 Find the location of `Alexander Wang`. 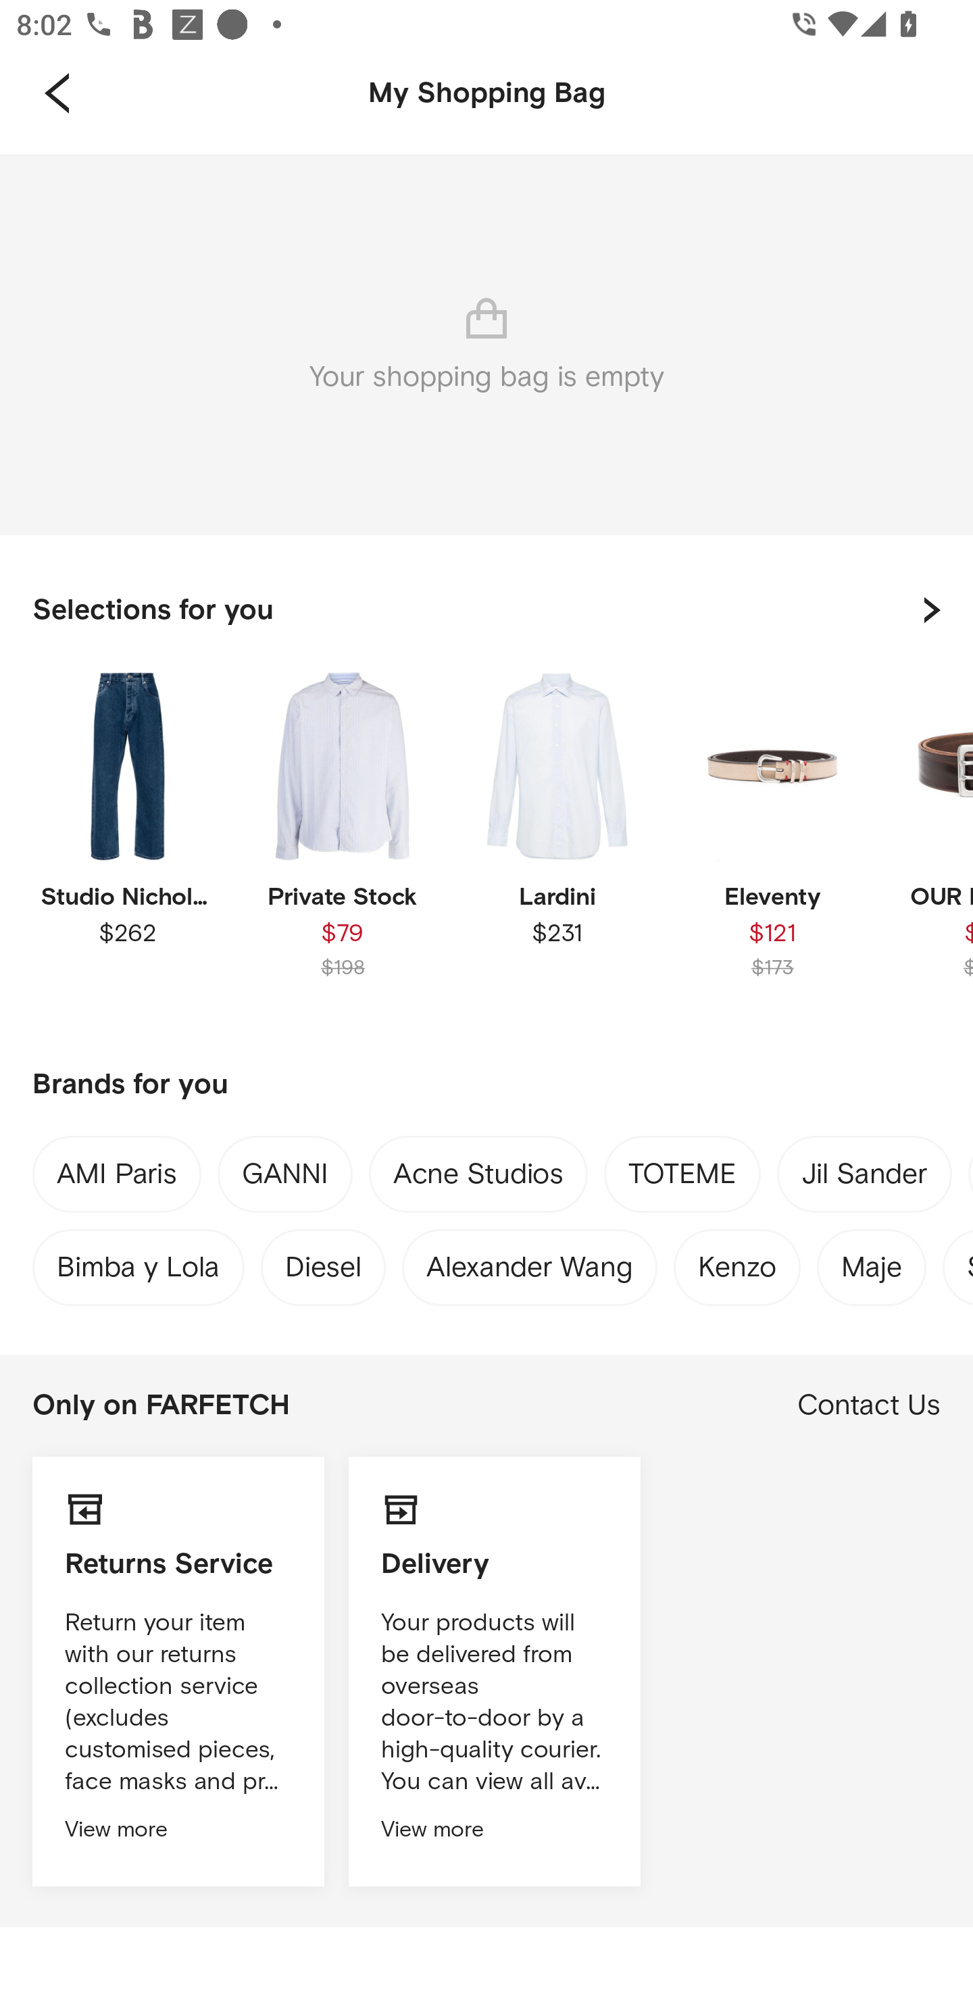

Alexander Wang is located at coordinates (530, 1261).